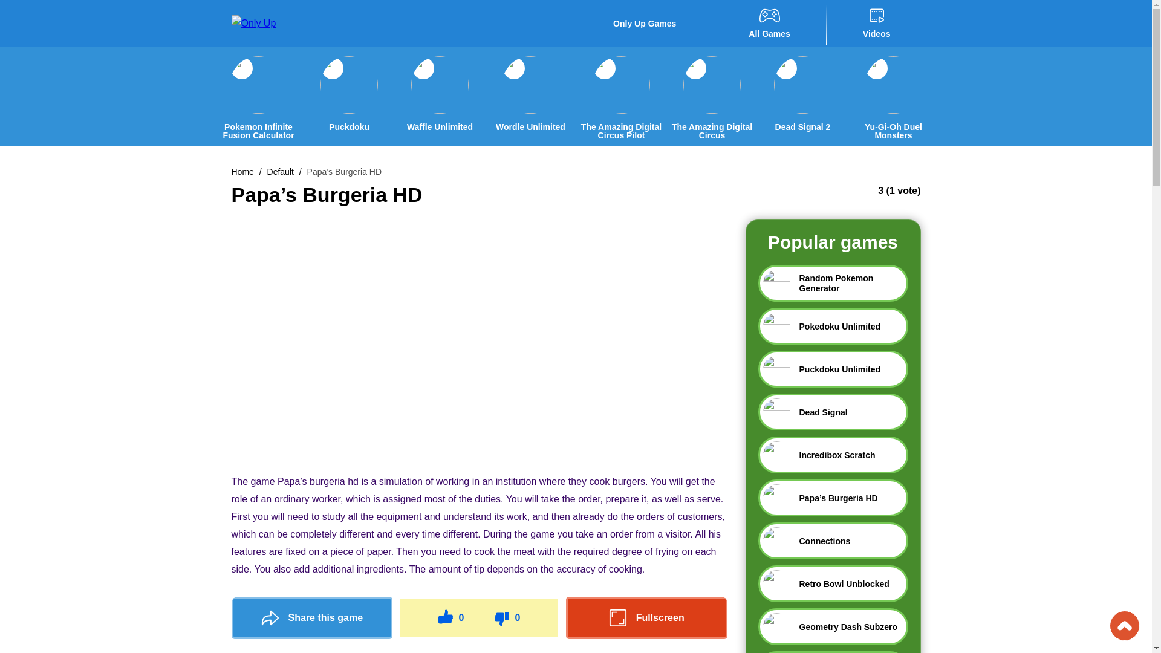 This screenshot has width=1161, height=653. I want to click on Videos, so click(876, 24).